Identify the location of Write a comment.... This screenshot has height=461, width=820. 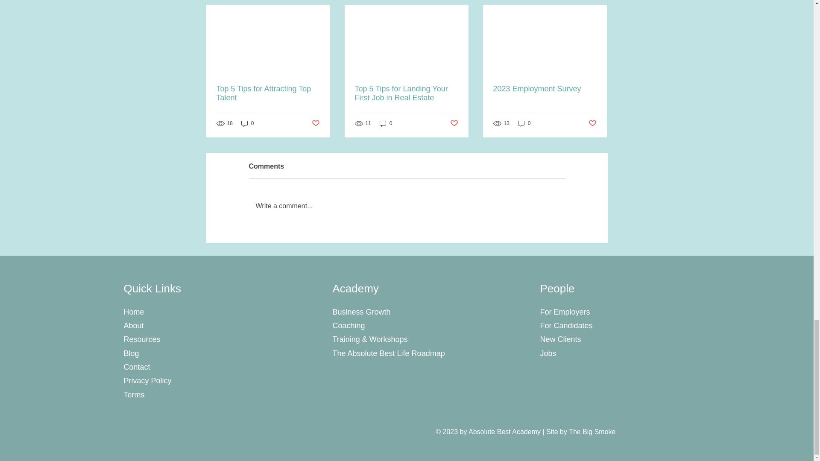
(407, 206).